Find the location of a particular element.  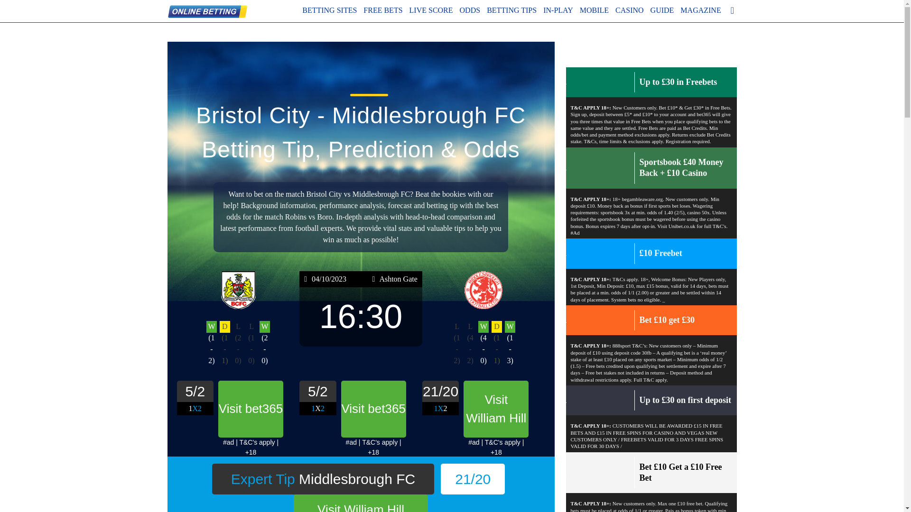

Visit bet365 is located at coordinates (373, 409).